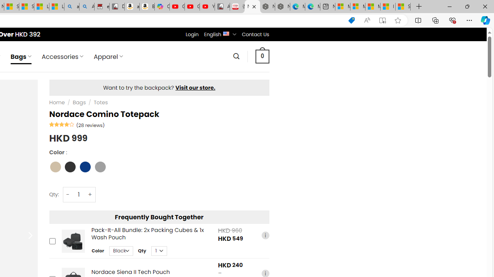 This screenshot has height=277, width=494. What do you see at coordinates (195, 88) in the screenshot?
I see `Visit our store.` at bounding box center [195, 88].